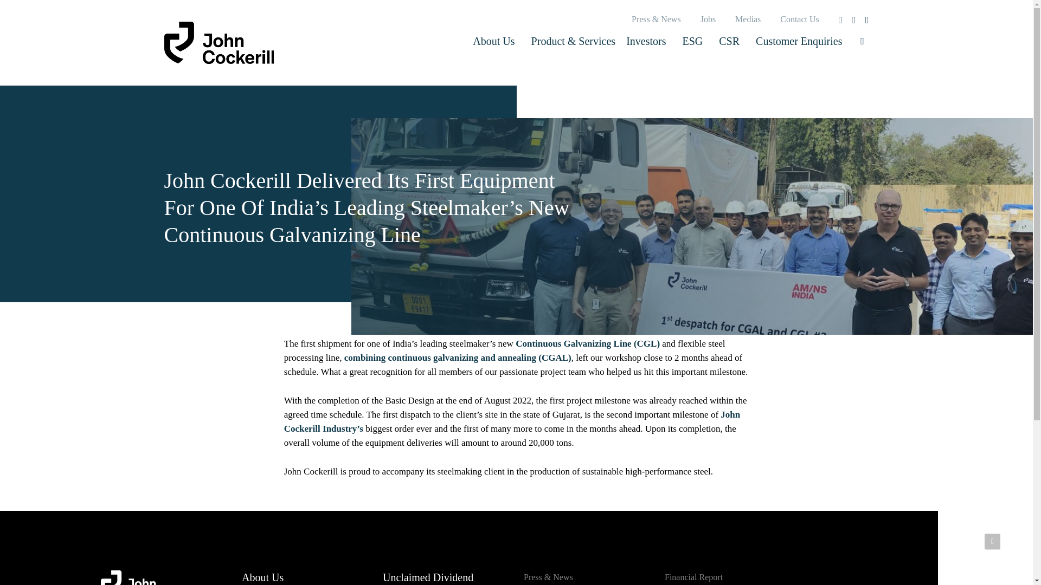 The width and height of the screenshot is (1041, 585). Describe the element at coordinates (748, 19) in the screenshot. I see `Medias` at that location.